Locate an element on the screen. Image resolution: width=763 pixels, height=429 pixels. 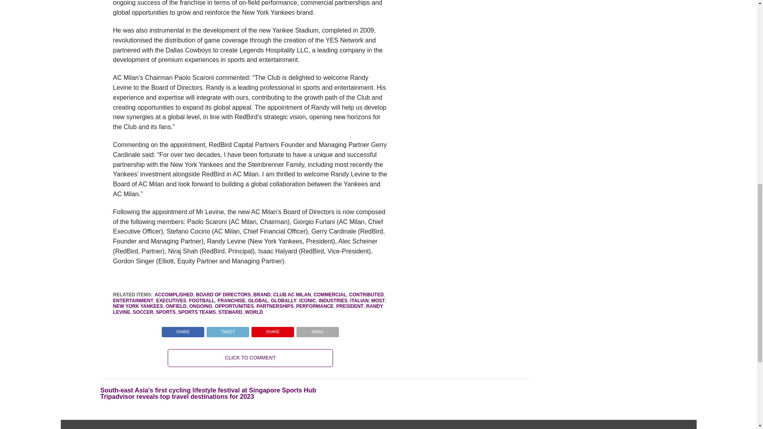
Pin This Post is located at coordinates (273, 330).